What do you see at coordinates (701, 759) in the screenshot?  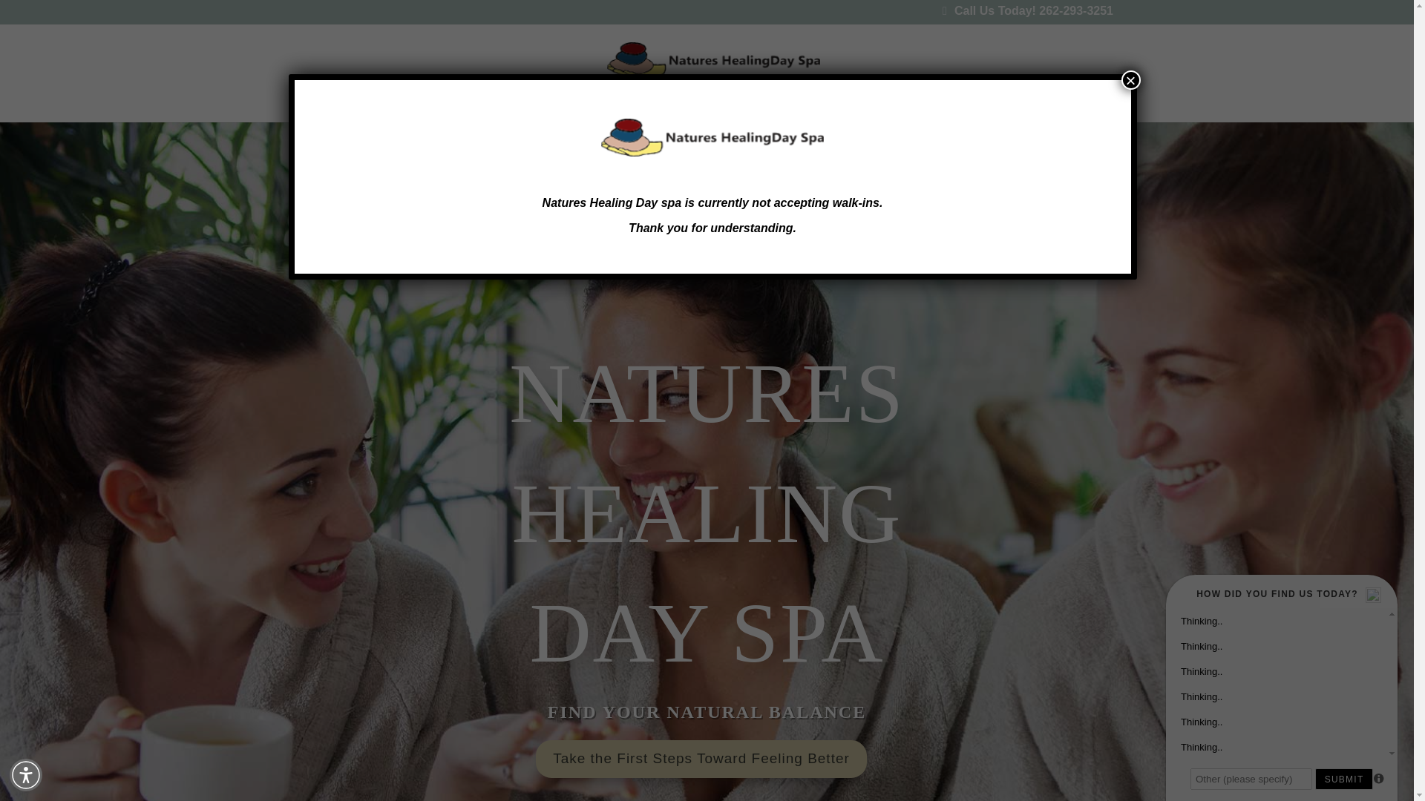 I see `Take the First Steps Toward Feeling Better` at bounding box center [701, 759].